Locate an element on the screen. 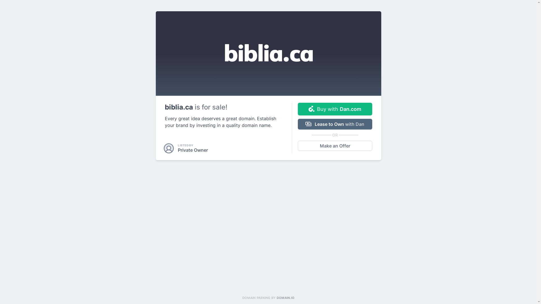  Make an Offer is located at coordinates (335, 146).